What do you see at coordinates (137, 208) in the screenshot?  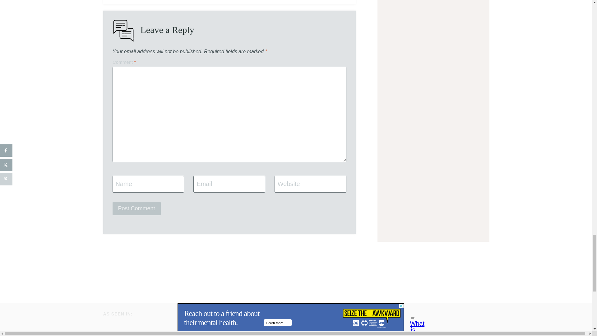 I see `Post Comment` at bounding box center [137, 208].